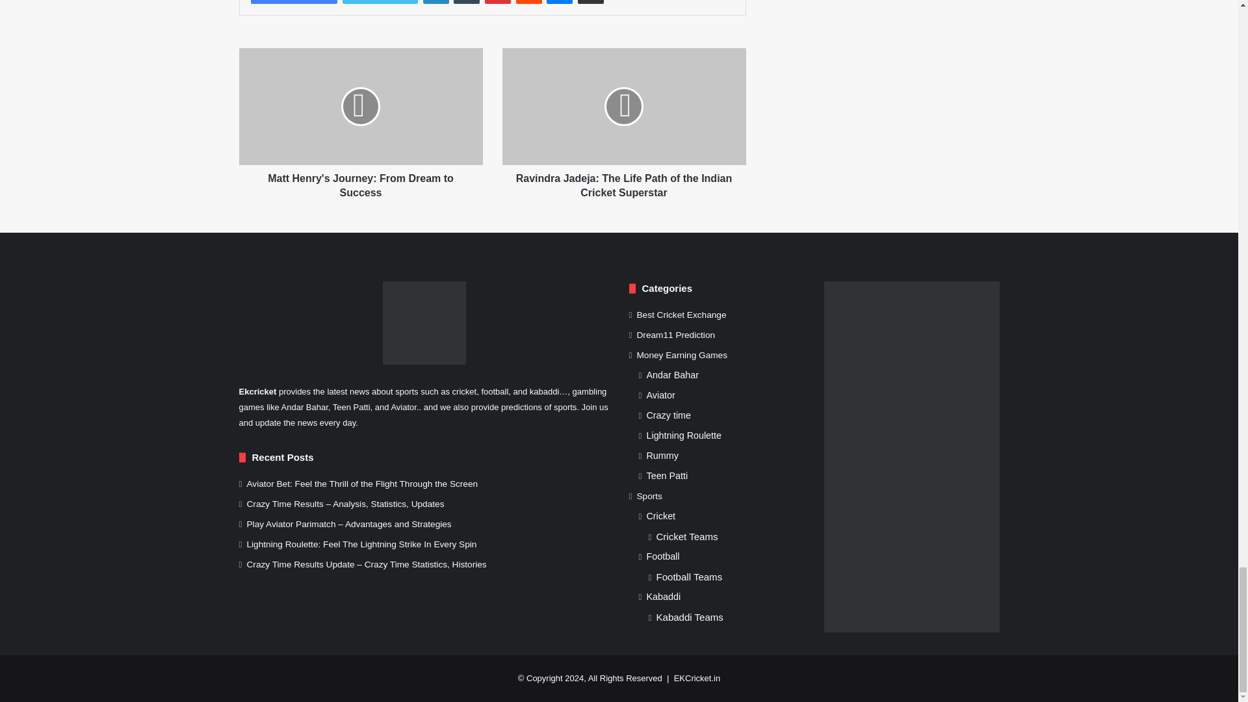 Image resolution: width=1248 pixels, height=702 pixels. What do you see at coordinates (467, 2) in the screenshot?
I see `Tumblr` at bounding box center [467, 2].